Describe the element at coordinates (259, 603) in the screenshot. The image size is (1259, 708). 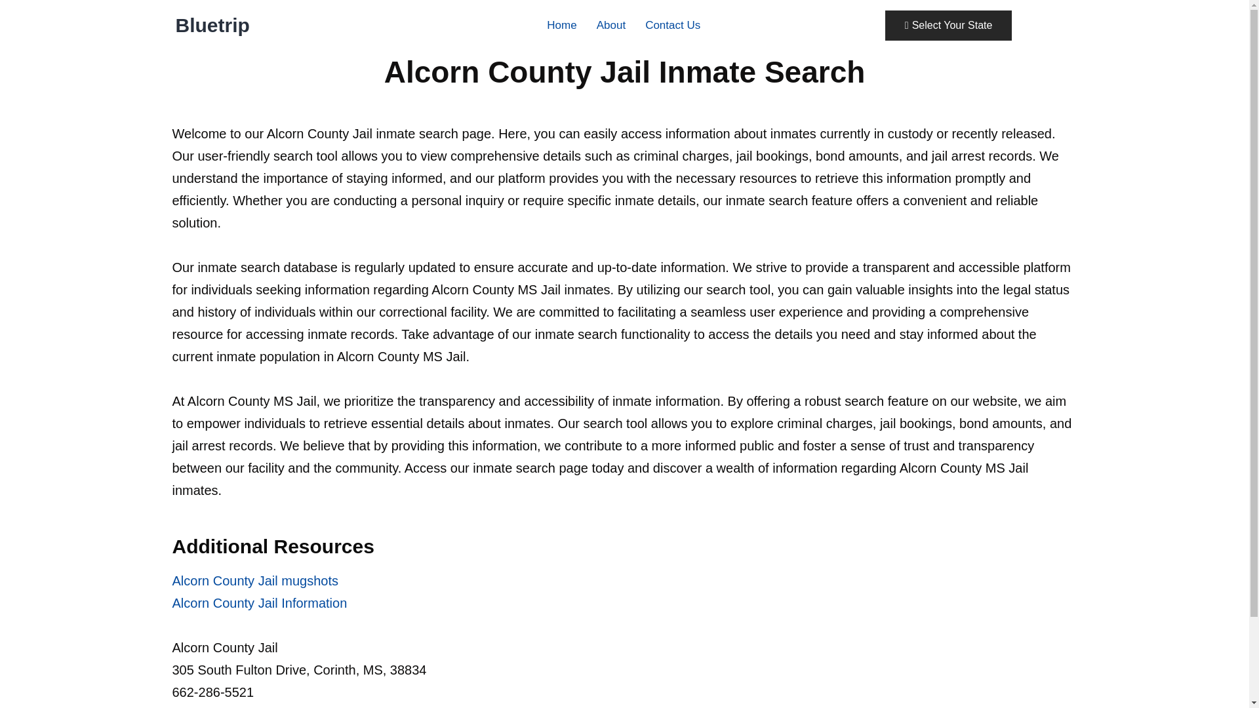
I see `Alcorn County Jail Information` at that location.